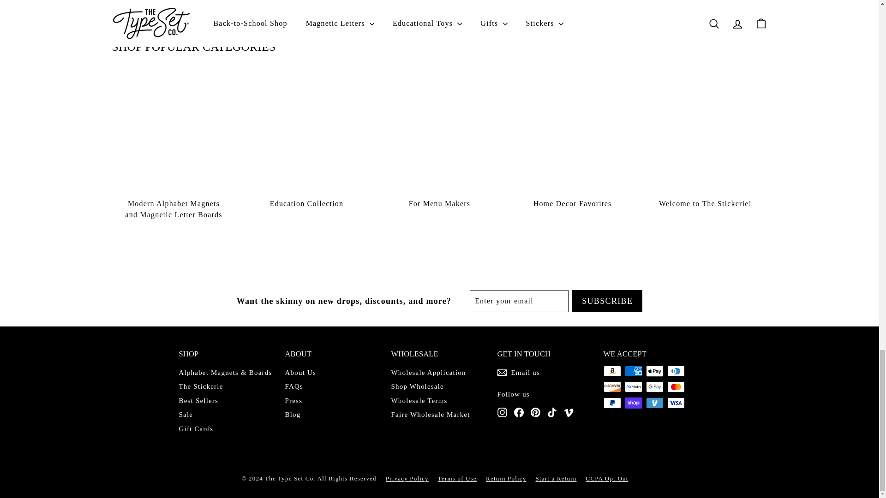  What do you see at coordinates (502, 412) in the screenshot?
I see `The Type Set Co. on Instagram` at bounding box center [502, 412].